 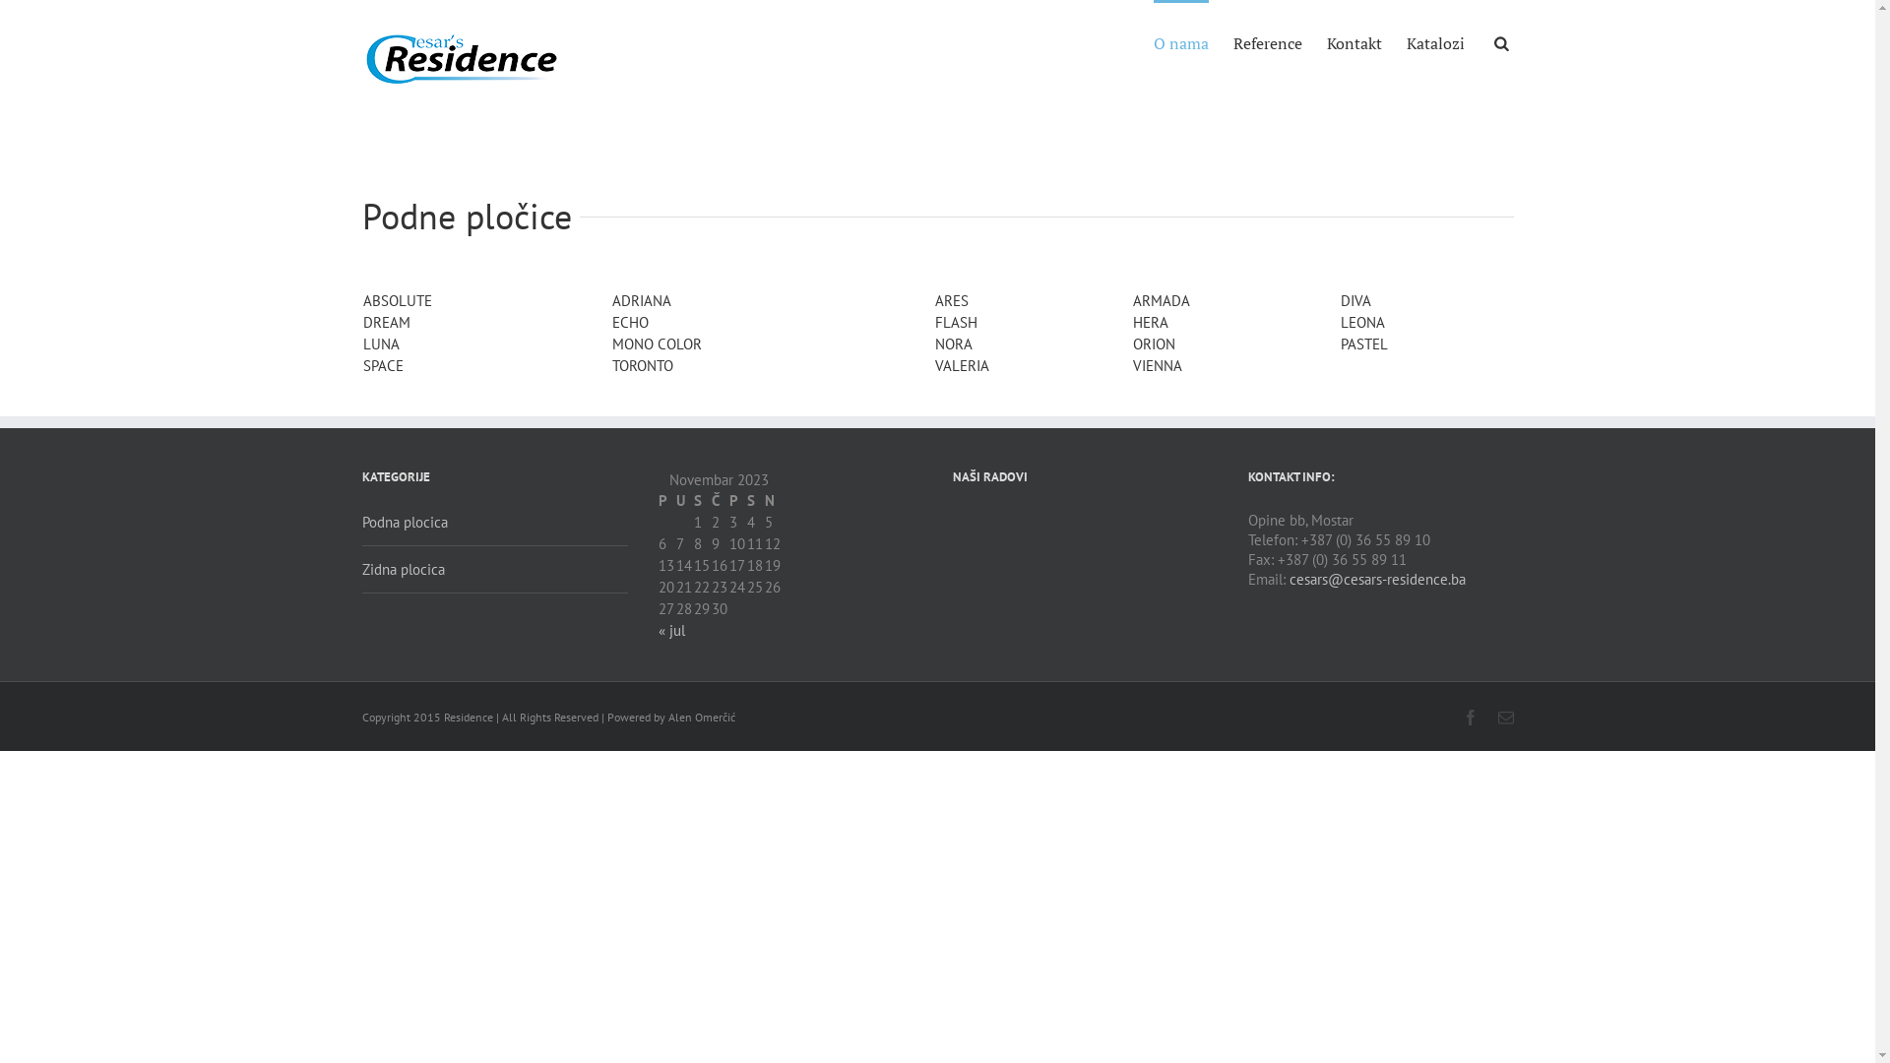 What do you see at coordinates (1362, 323) in the screenshot?
I see `LEONA` at bounding box center [1362, 323].